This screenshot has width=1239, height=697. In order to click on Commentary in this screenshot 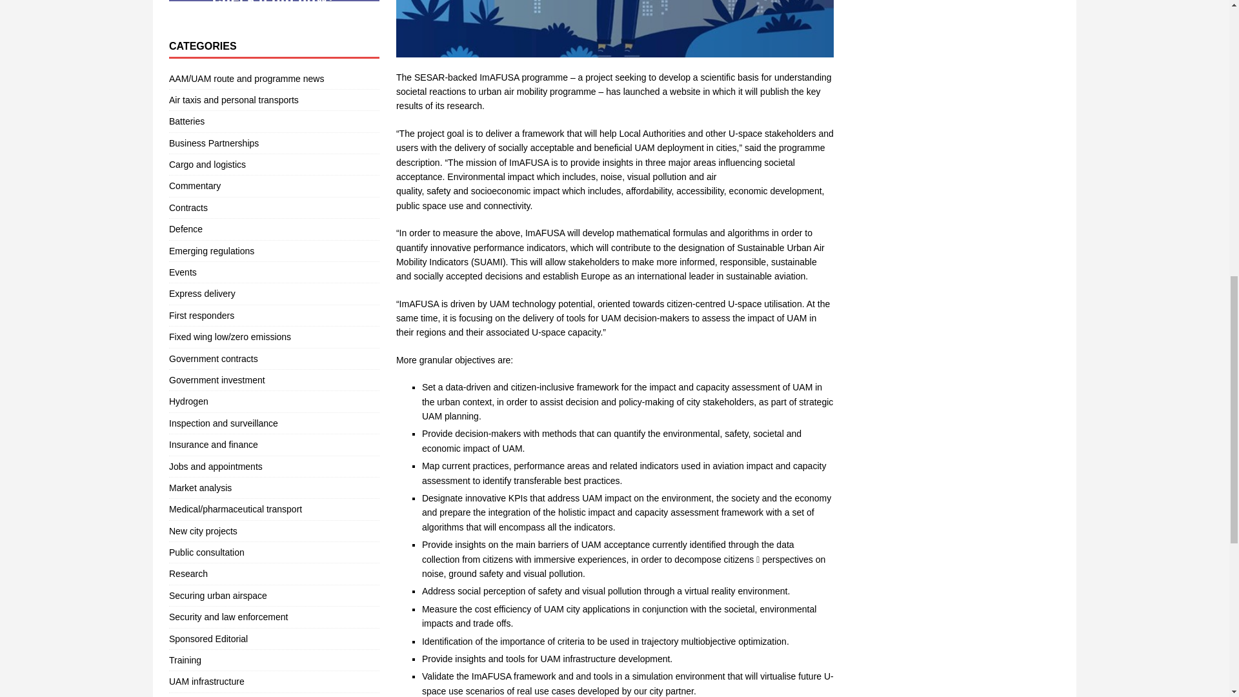, I will do `click(274, 186)`.